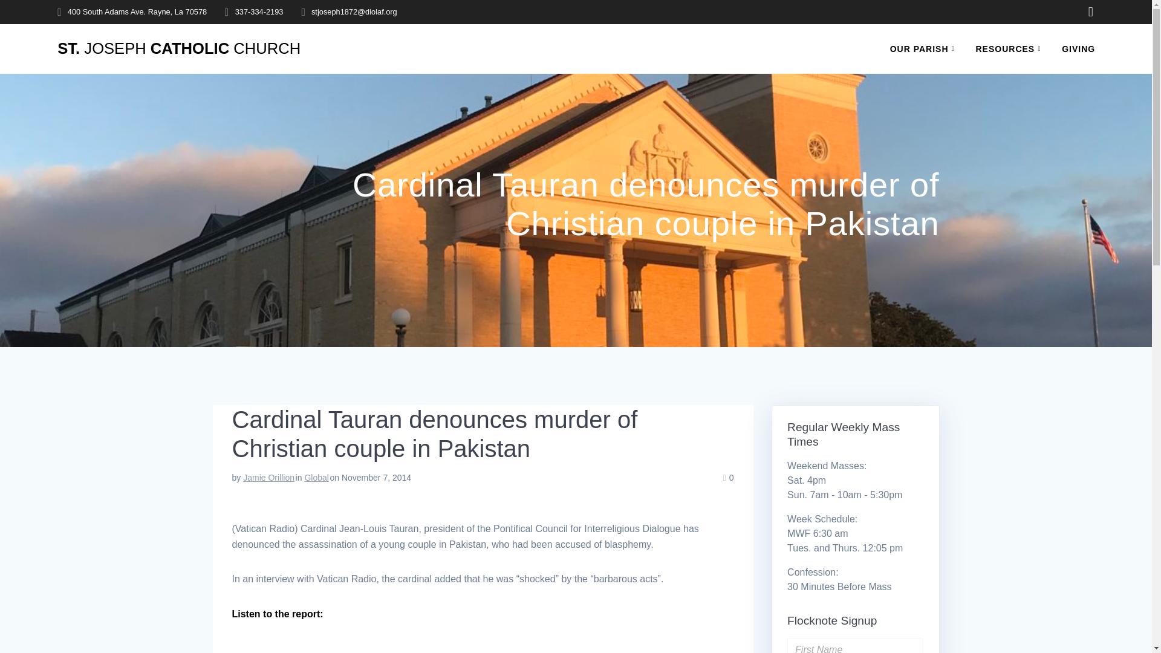 The image size is (1161, 653). Describe the element at coordinates (268, 478) in the screenshot. I see `Posts by Jamie Orillion` at that location.